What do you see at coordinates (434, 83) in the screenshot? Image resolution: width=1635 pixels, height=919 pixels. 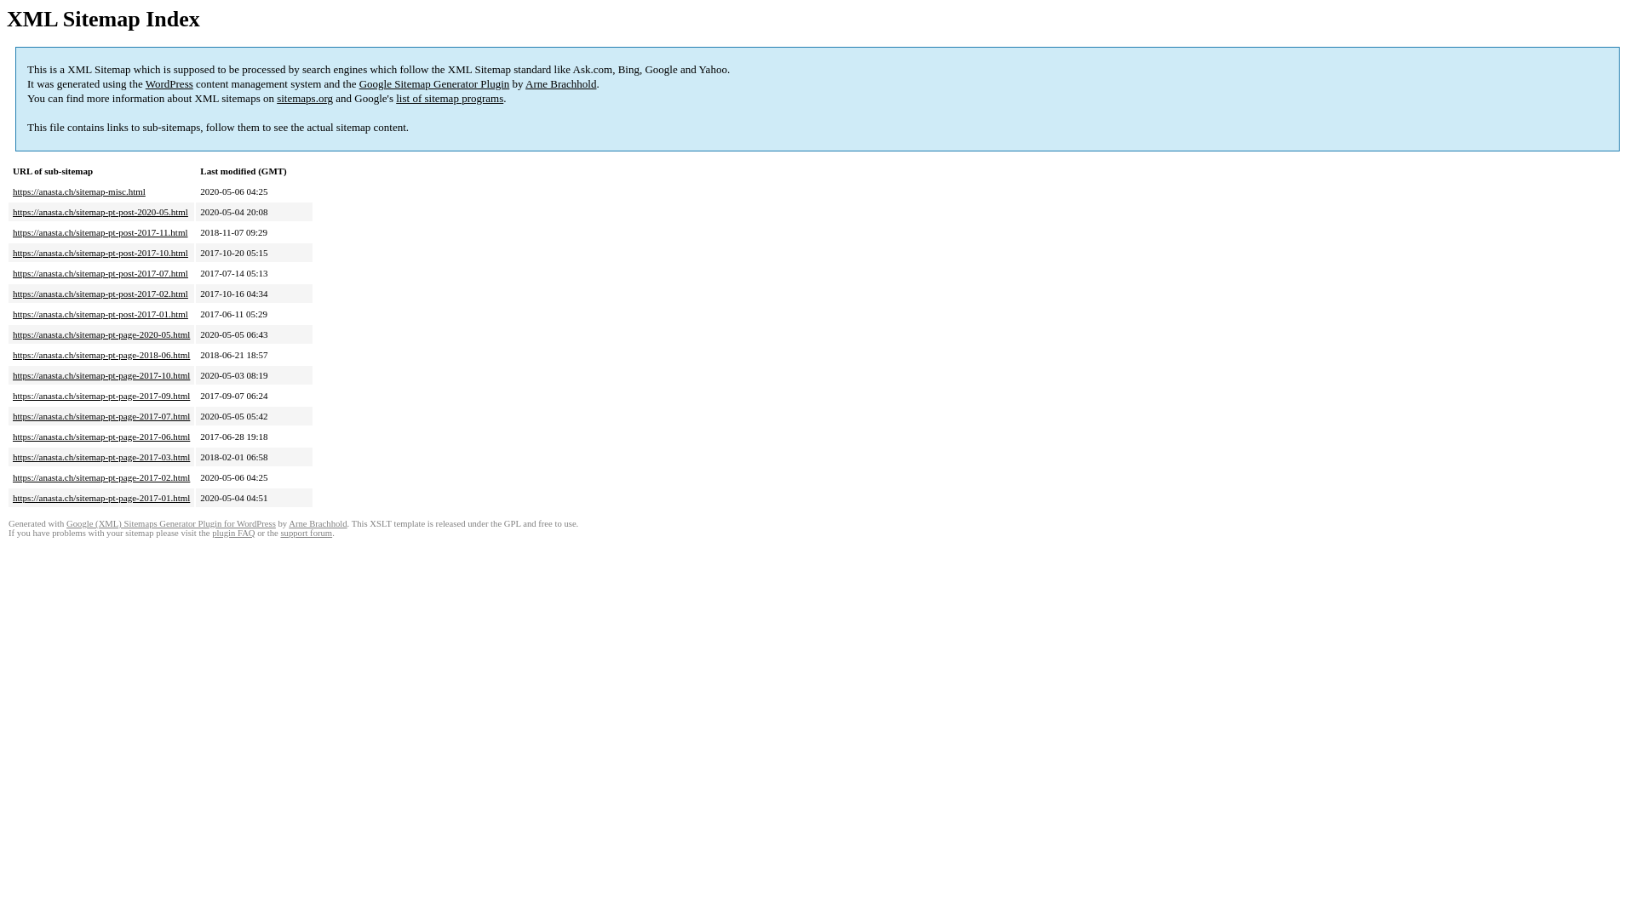 I see `Google Sitemap Generator Plugin` at bounding box center [434, 83].